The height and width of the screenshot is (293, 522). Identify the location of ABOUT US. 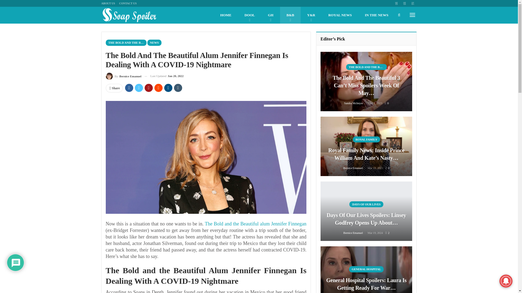
(108, 3).